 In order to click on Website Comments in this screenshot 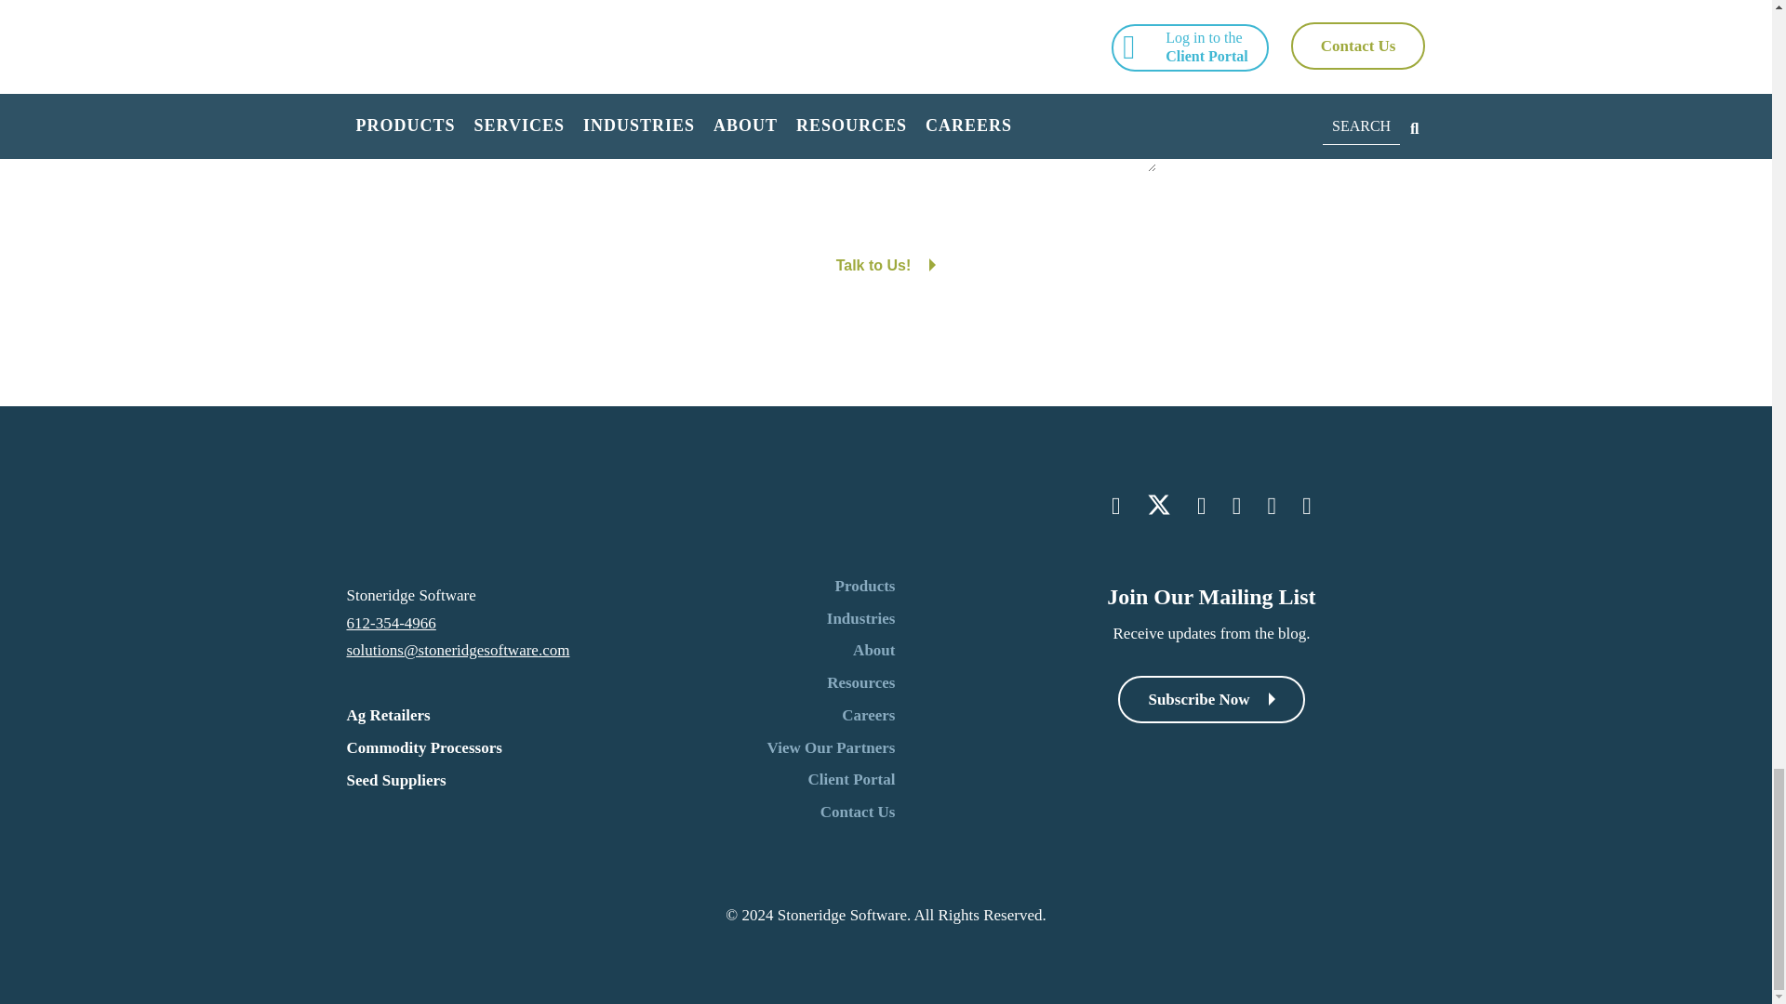, I will do `click(886, 59)`.